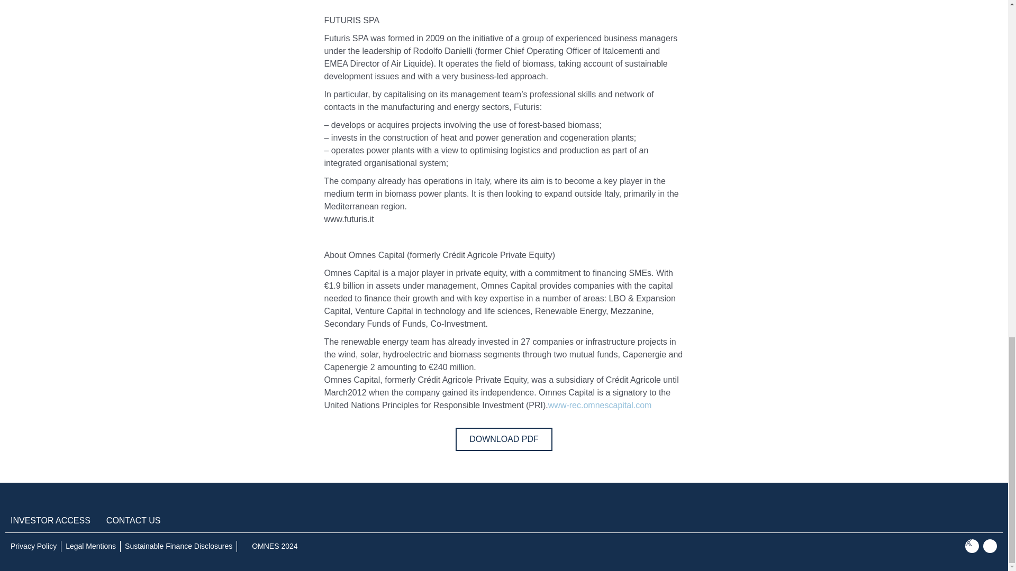  Describe the element at coordinates (133, 520) in the screenshot. I see `CONTACT US` at that location.